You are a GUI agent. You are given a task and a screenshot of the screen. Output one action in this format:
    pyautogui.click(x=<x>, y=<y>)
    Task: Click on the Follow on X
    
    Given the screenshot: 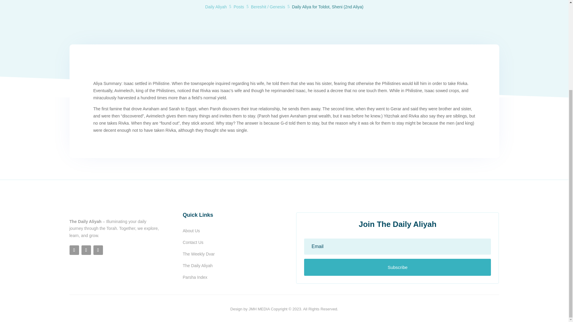 What is the action you would take?
    pyautogui.click(x=86, y=250)
    